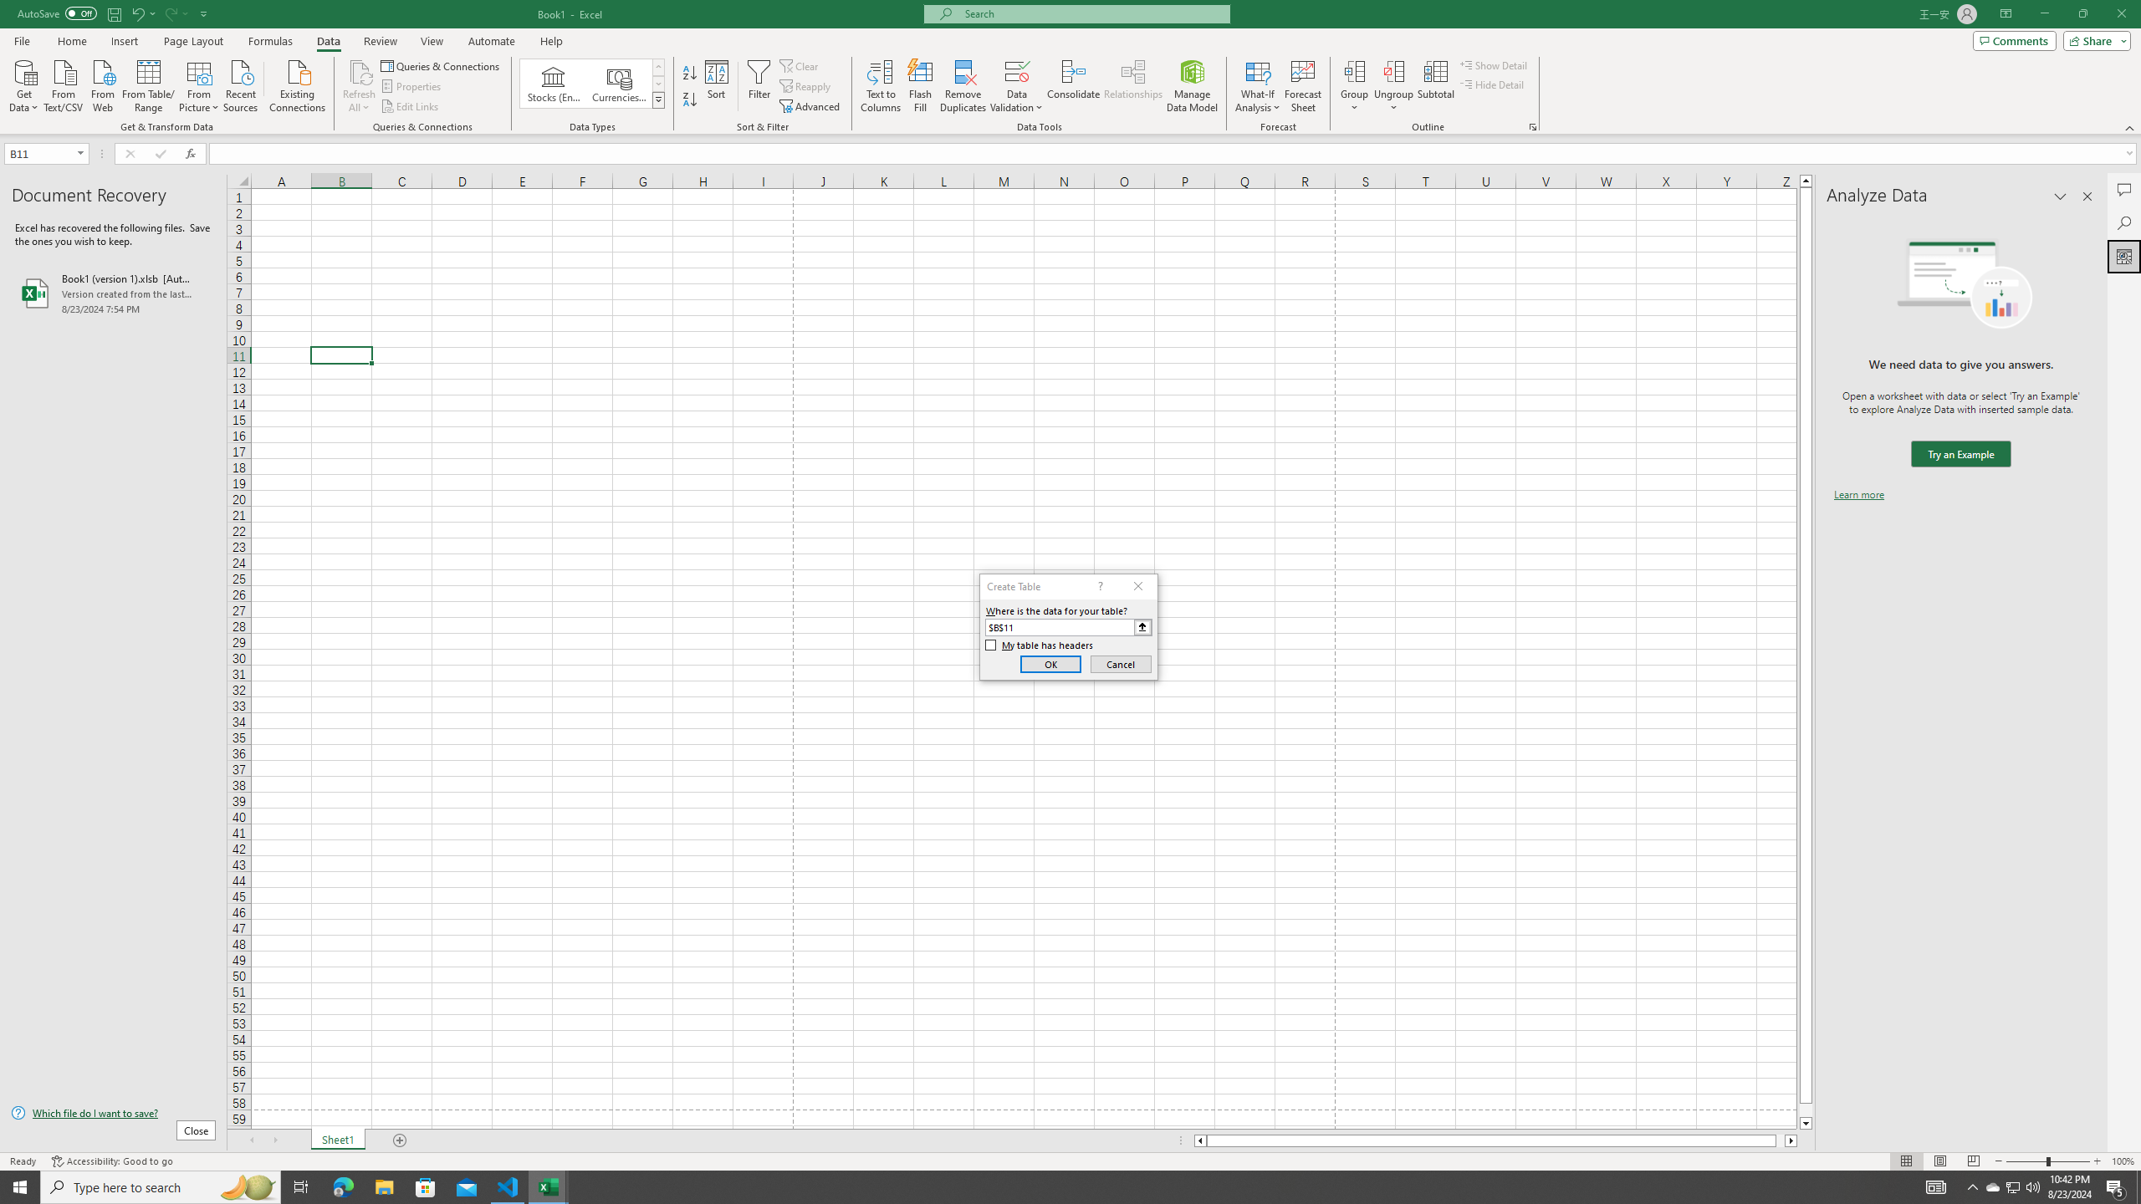 This screenshot has height=1204, width=2141. I want to click on Ribbon Display Options, so click(2006, 14).